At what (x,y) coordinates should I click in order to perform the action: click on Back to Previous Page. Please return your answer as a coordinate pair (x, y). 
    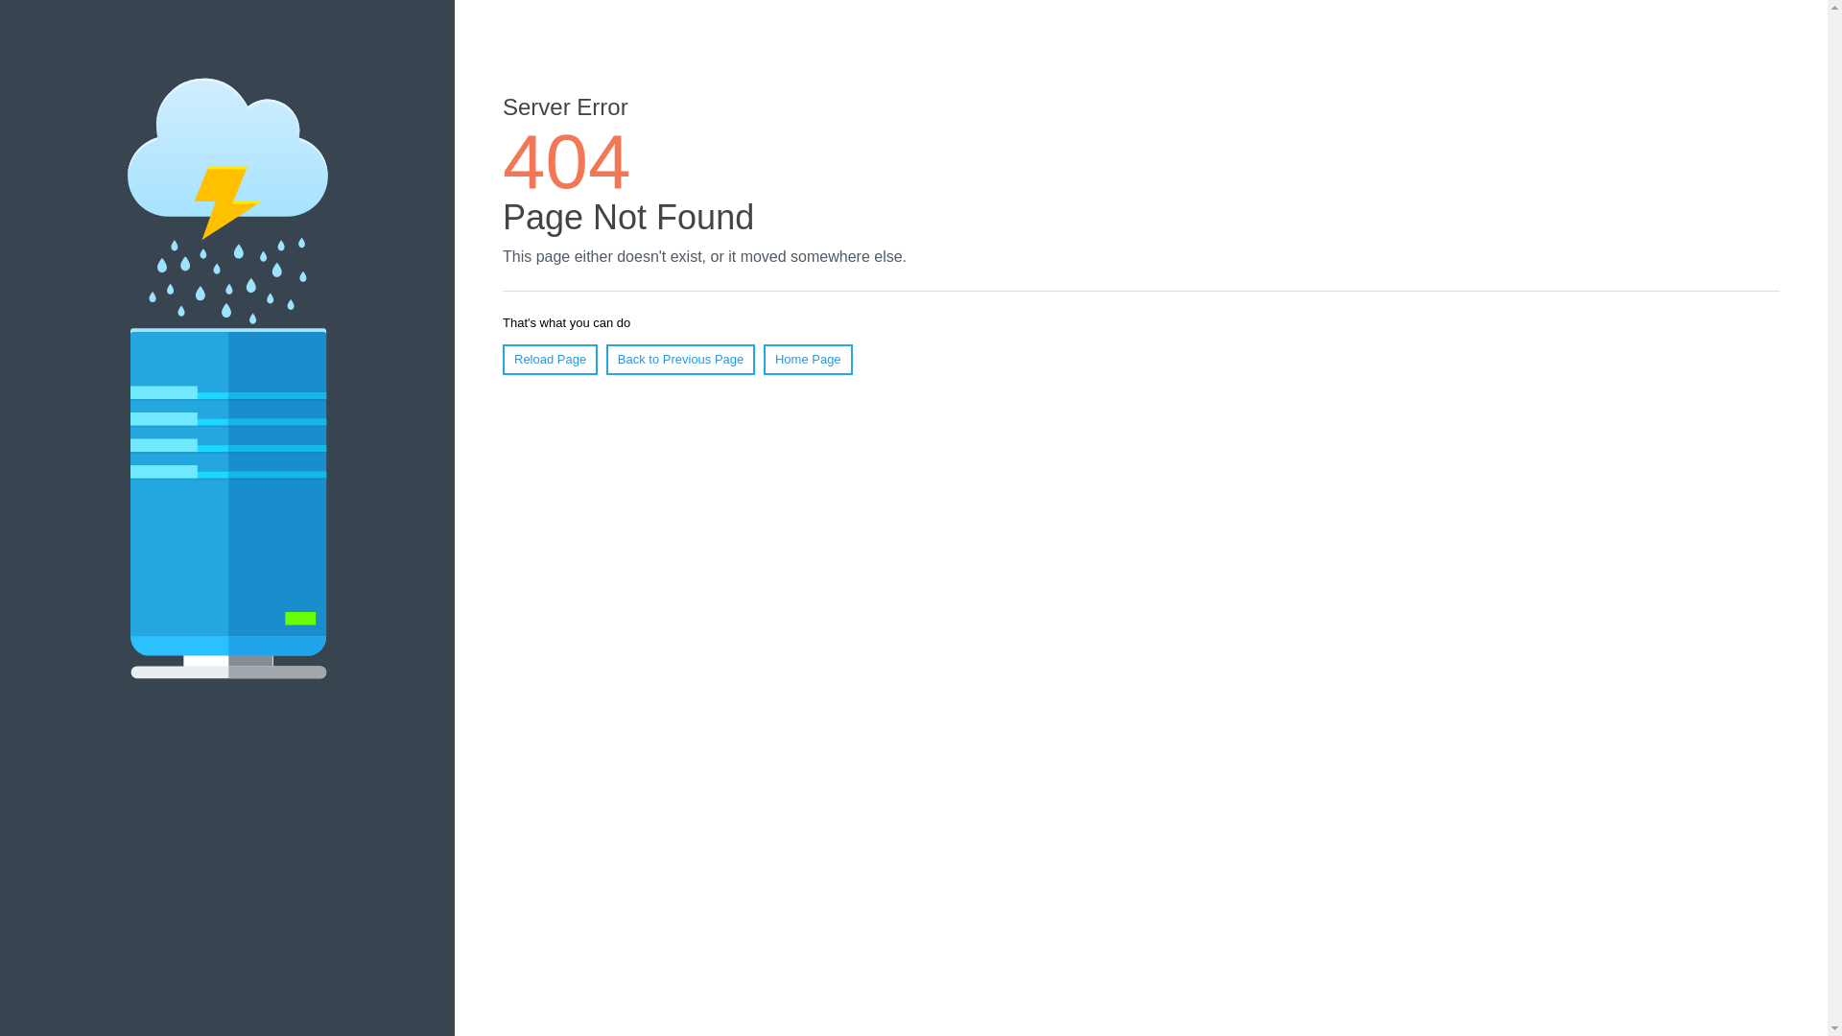
    Looking at the image, I should click on (681, 360).